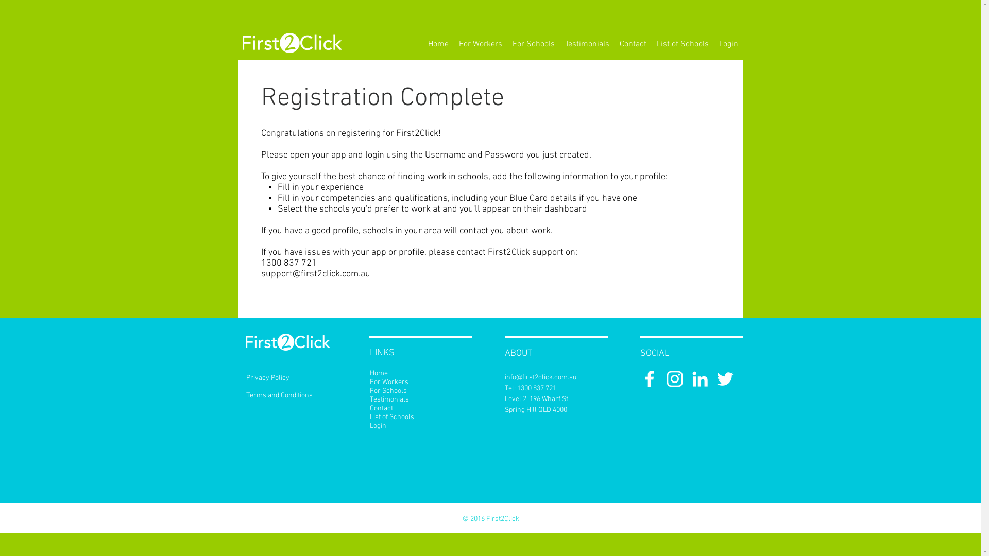 This screenshot has width=989, height=556. I want to click on List of Schools, so click(419, 417).